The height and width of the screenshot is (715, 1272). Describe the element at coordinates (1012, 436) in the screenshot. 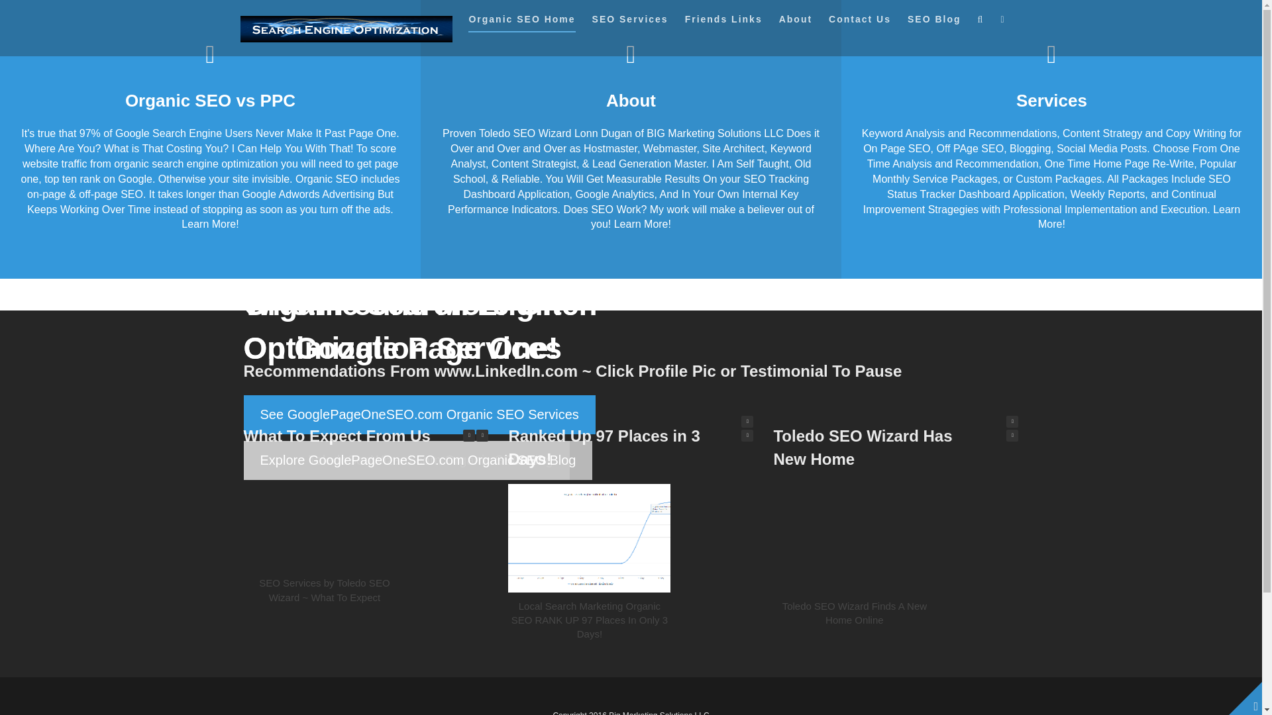

I see `Previous` at that location.